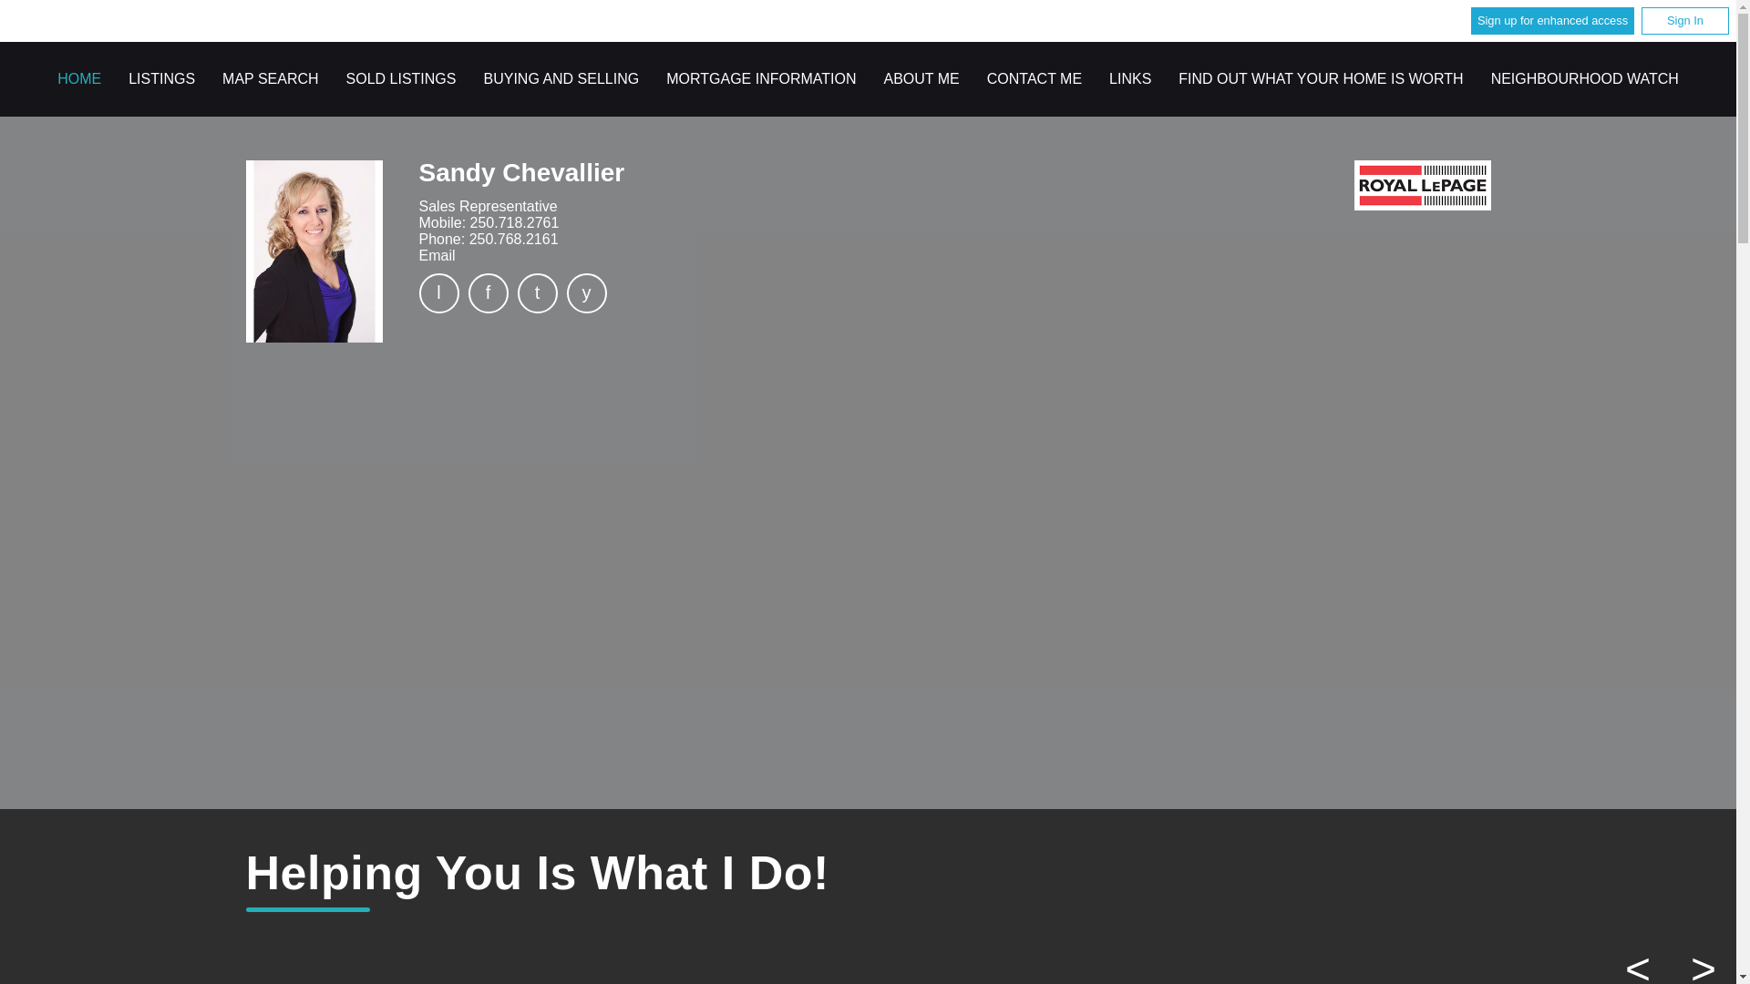  What do you see at coordinates (1130, 78) in the screenshot?
I see `LINKS` at bounding box center [1130, 78].